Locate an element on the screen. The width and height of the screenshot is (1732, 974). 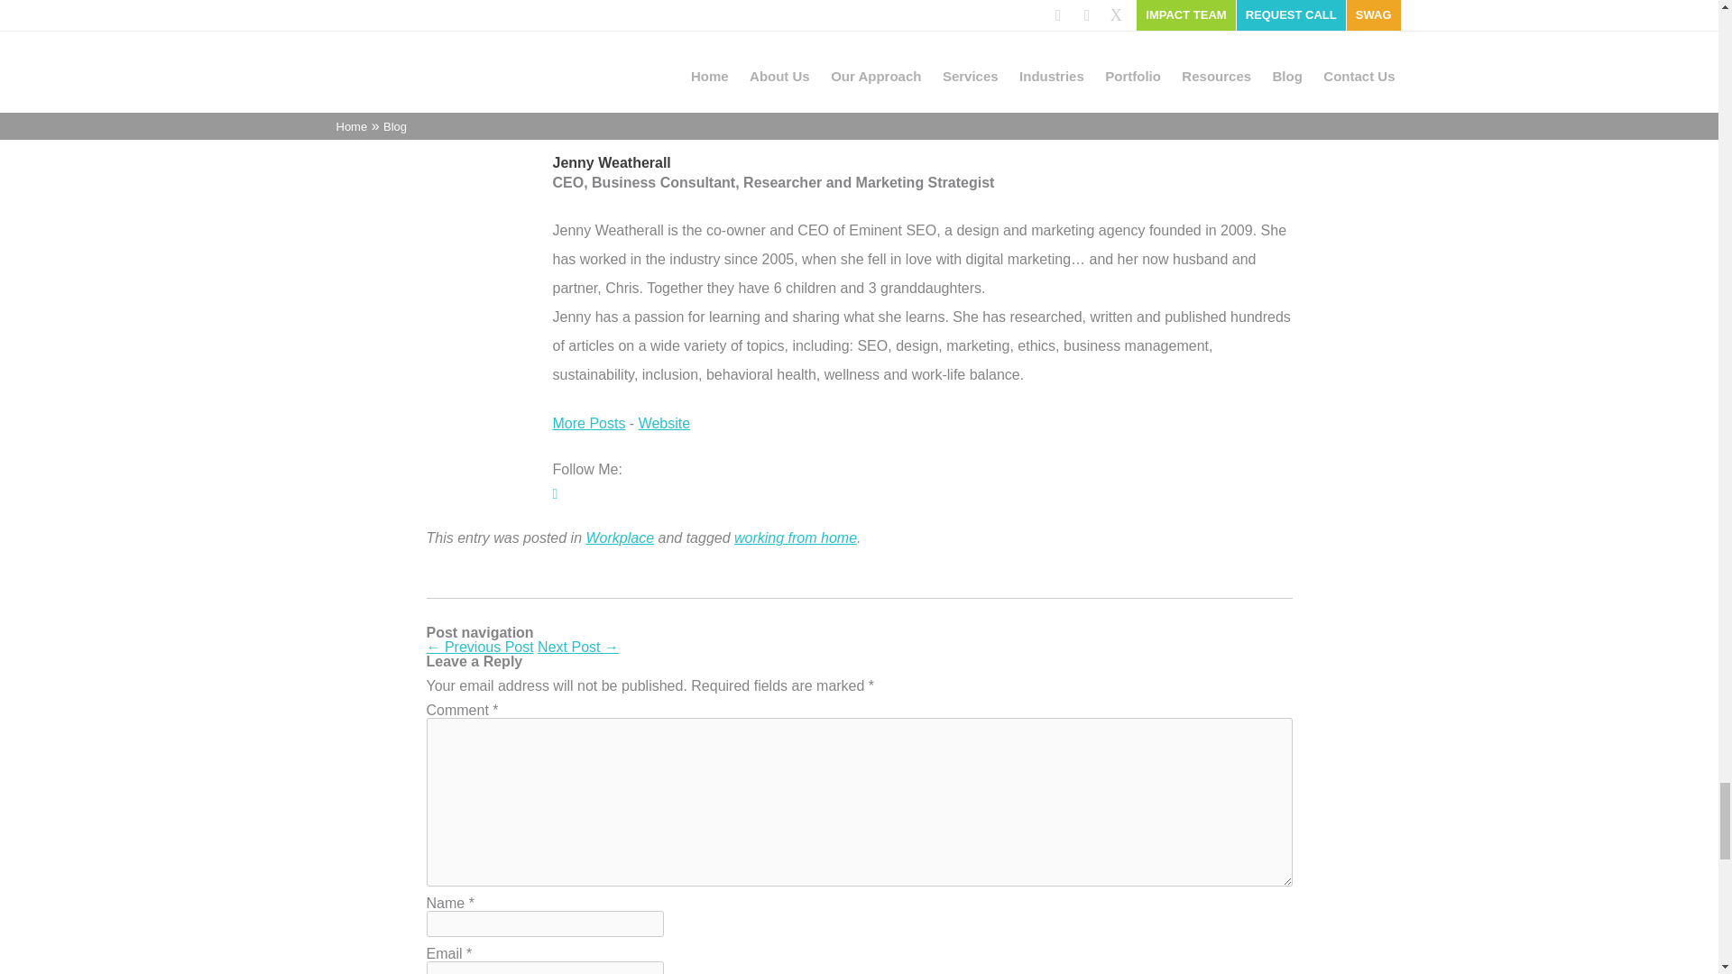
Vol. 115: Creative Inspiration Ideas for You is located at coordinates (577, 646).